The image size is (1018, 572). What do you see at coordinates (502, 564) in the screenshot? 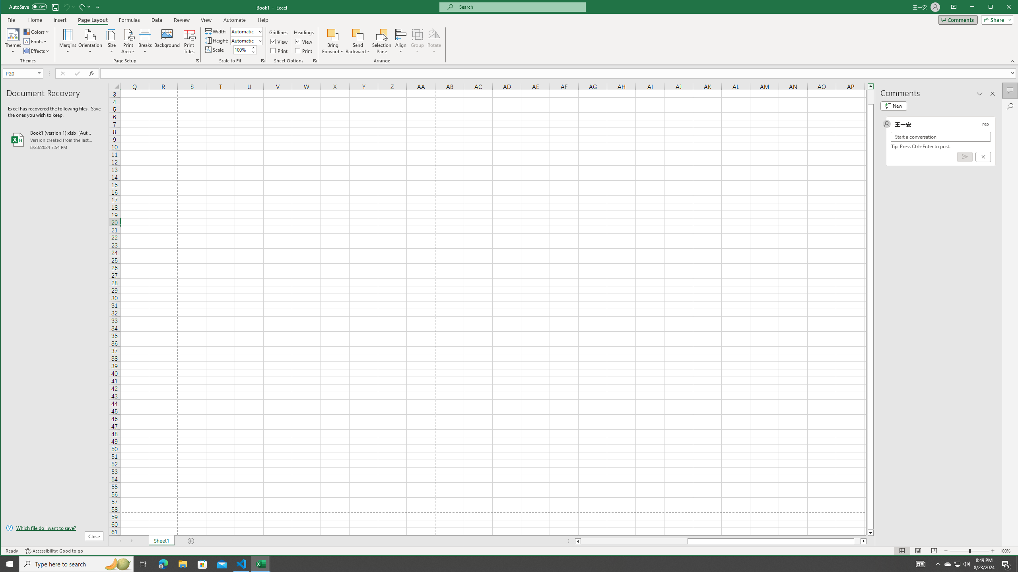
I see `Running applications` at bounding box center [502, 564].